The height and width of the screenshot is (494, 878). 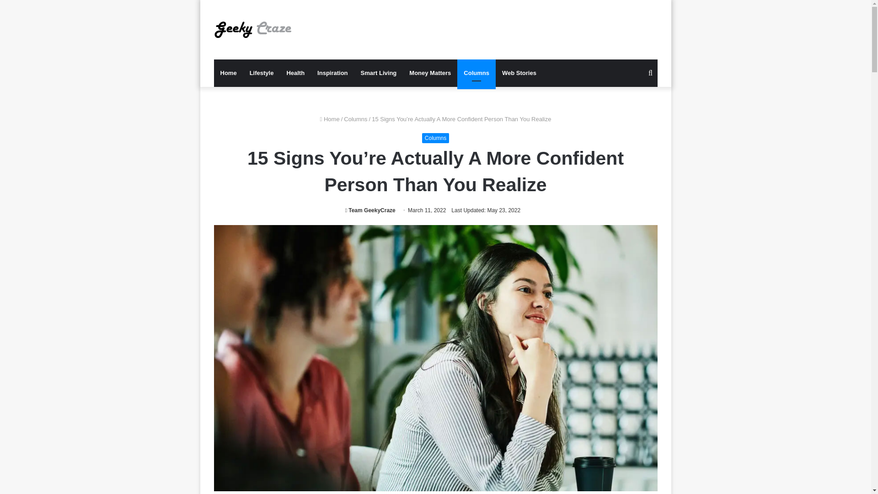 I want to click on Columns, so click(x=435, y=138).